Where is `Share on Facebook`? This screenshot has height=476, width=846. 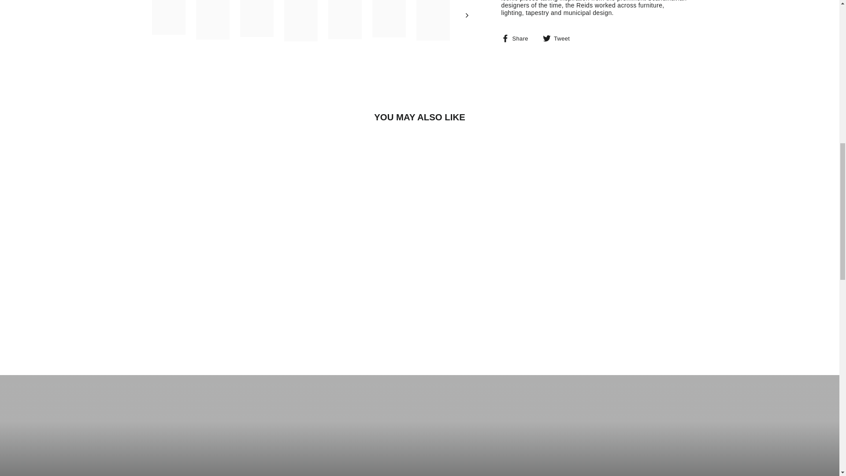 Share on Facebook is located at coordinates (518, 38).